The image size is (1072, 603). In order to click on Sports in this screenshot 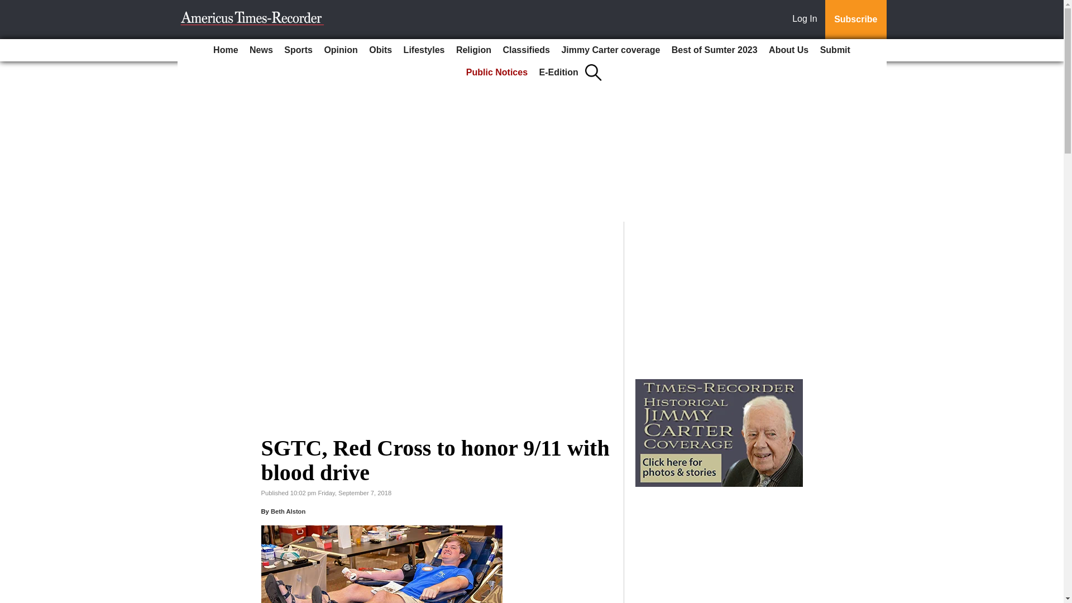, I will do `click(298, 50)`.